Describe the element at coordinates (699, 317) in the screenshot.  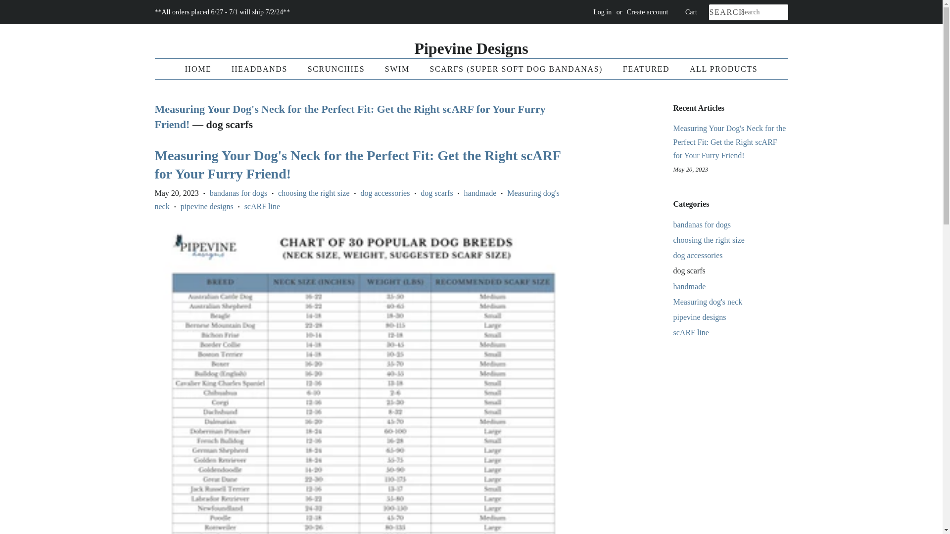
I see `Show articles tagged pipevine designs` at that location.